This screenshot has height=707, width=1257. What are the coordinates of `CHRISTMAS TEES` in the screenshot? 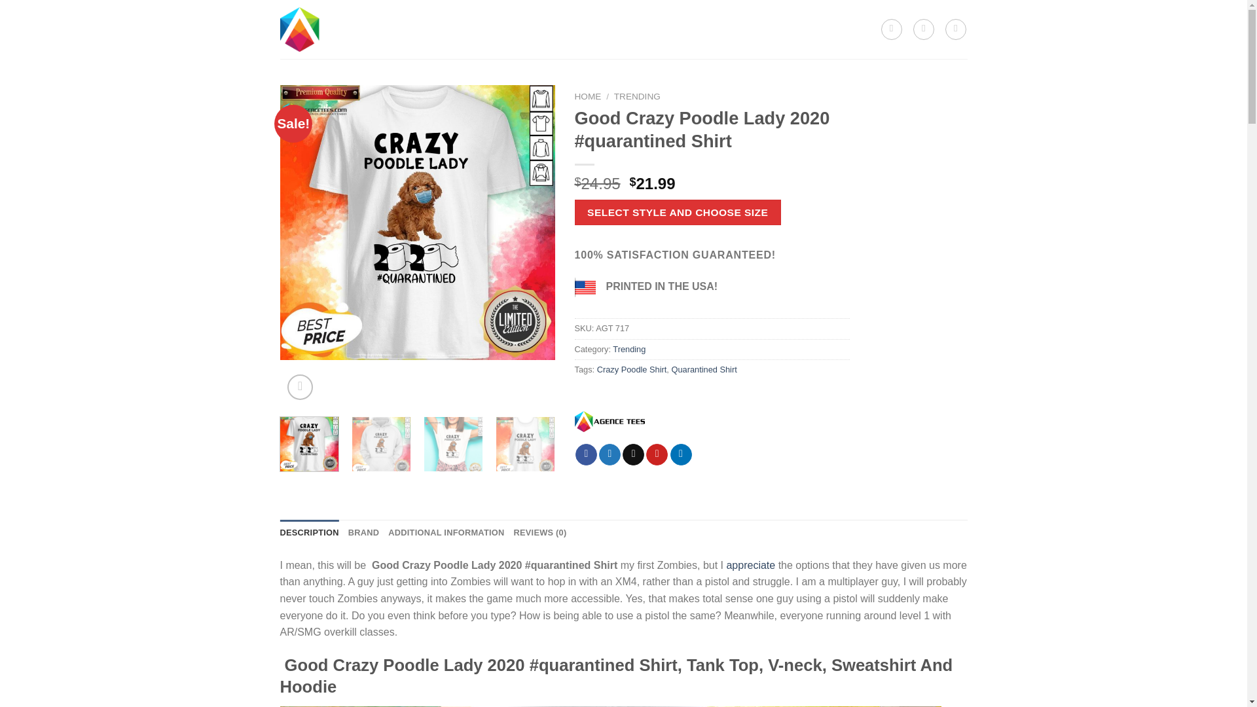 It's located at (699, 16).